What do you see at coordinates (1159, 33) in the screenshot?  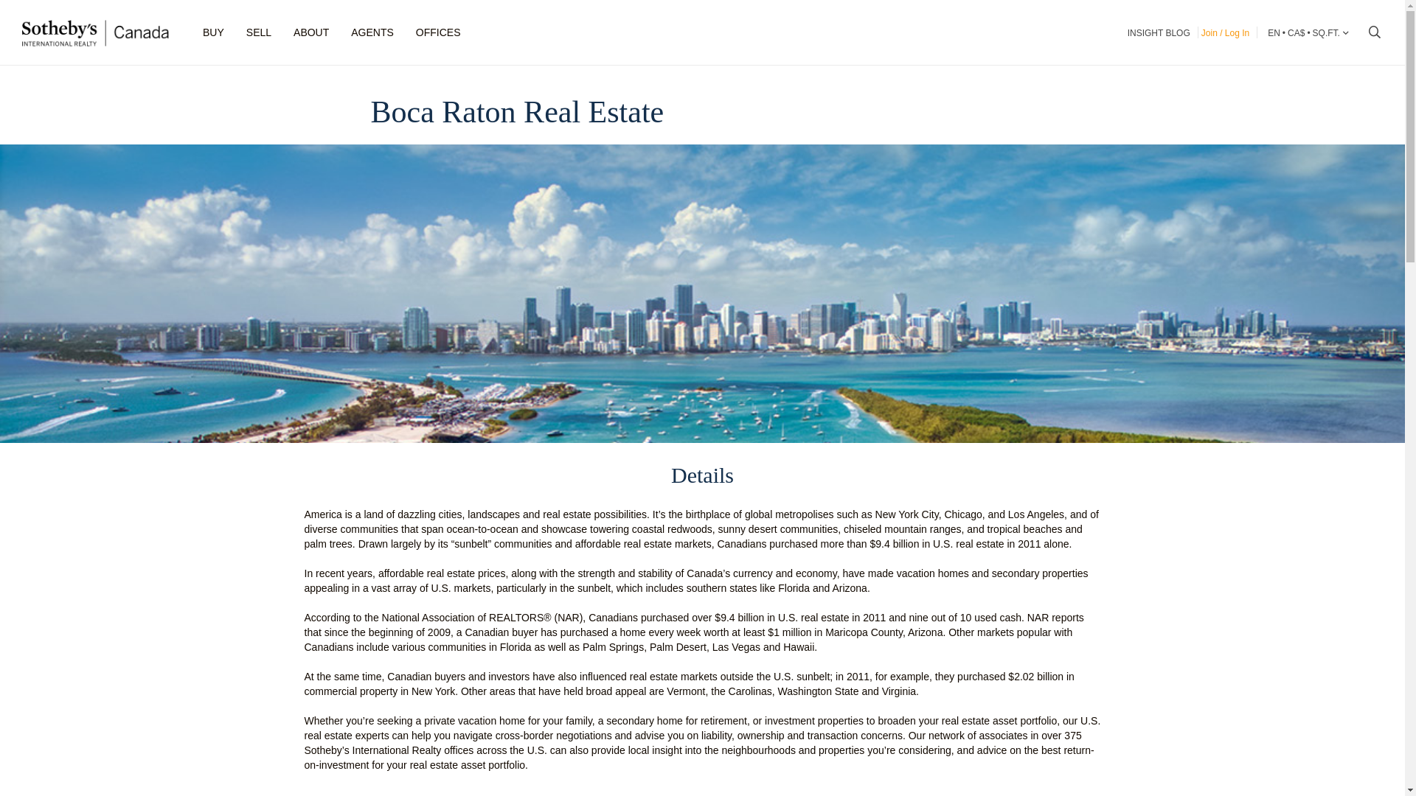 I see `INSIGHT BLOG` at bounding box center [1159, 33].